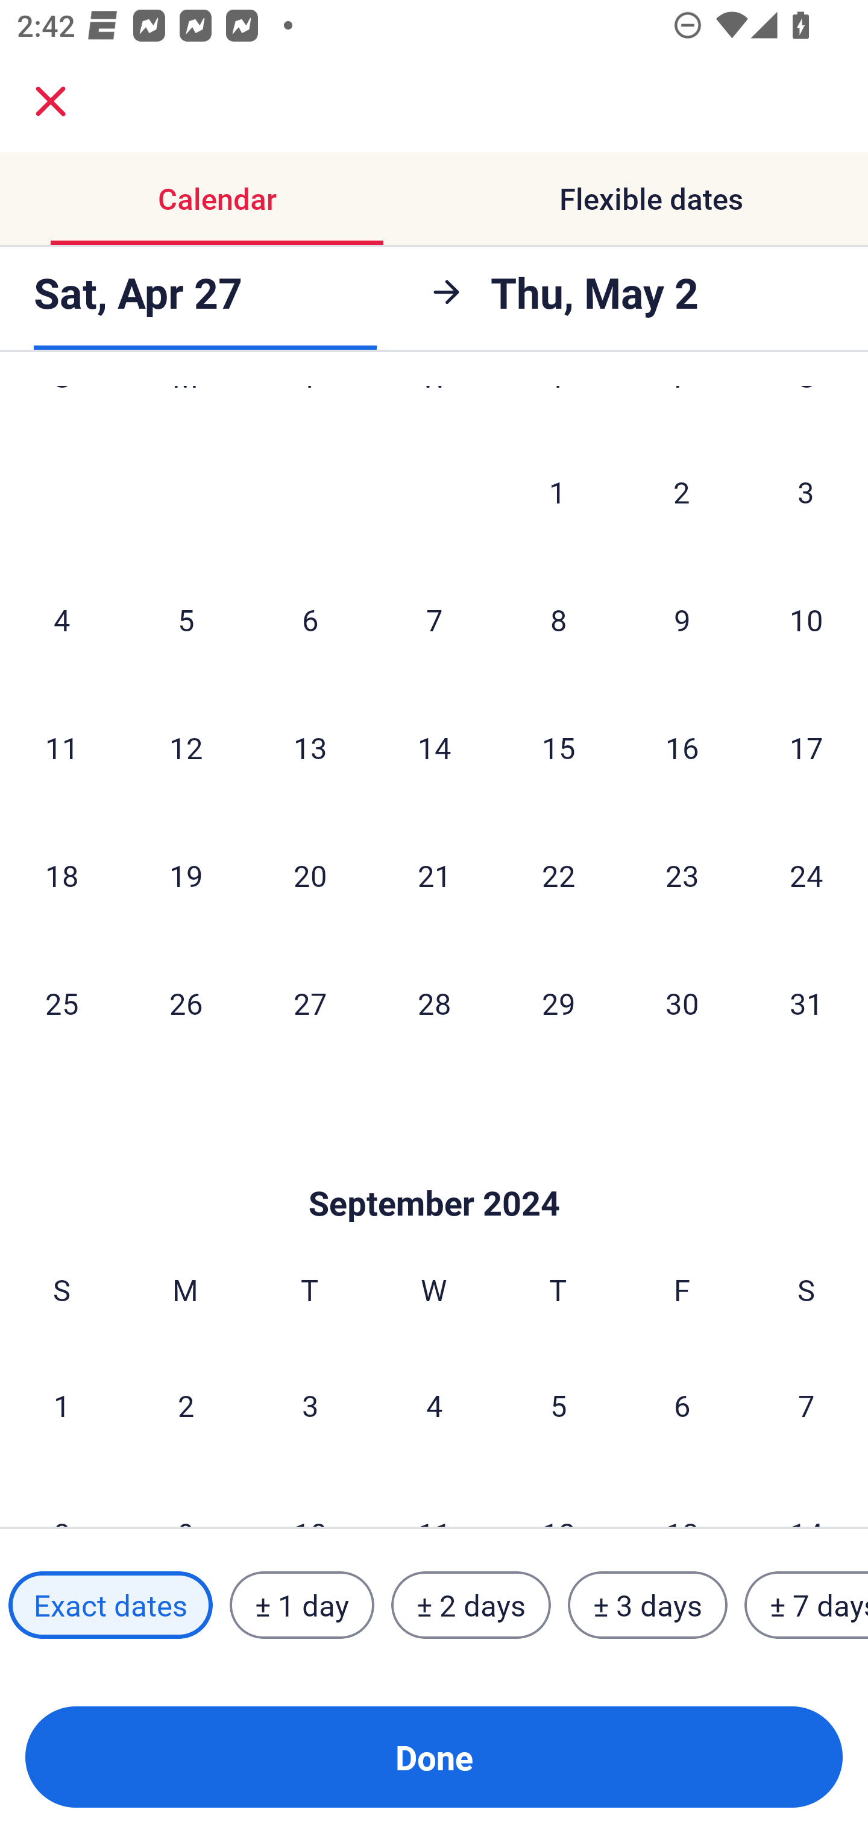 This screenshot has width=868, height=1833. I want to click on 2 Monday, September 2, 2024, so click(186, 1405).